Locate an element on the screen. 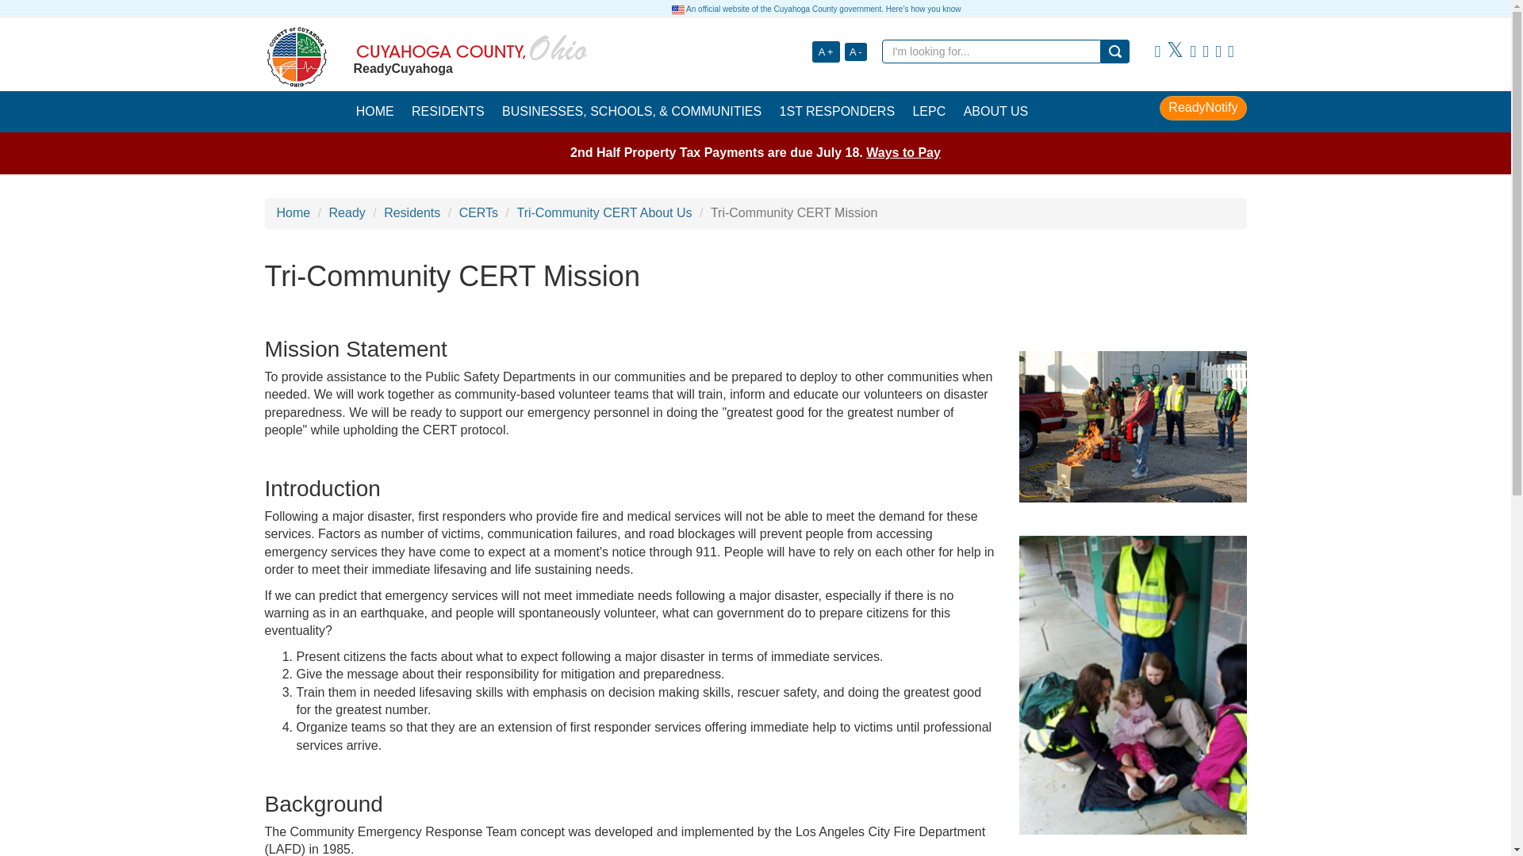 This screenshot has width=1523, height=856. LEPC is located at coordinates (928, 111).